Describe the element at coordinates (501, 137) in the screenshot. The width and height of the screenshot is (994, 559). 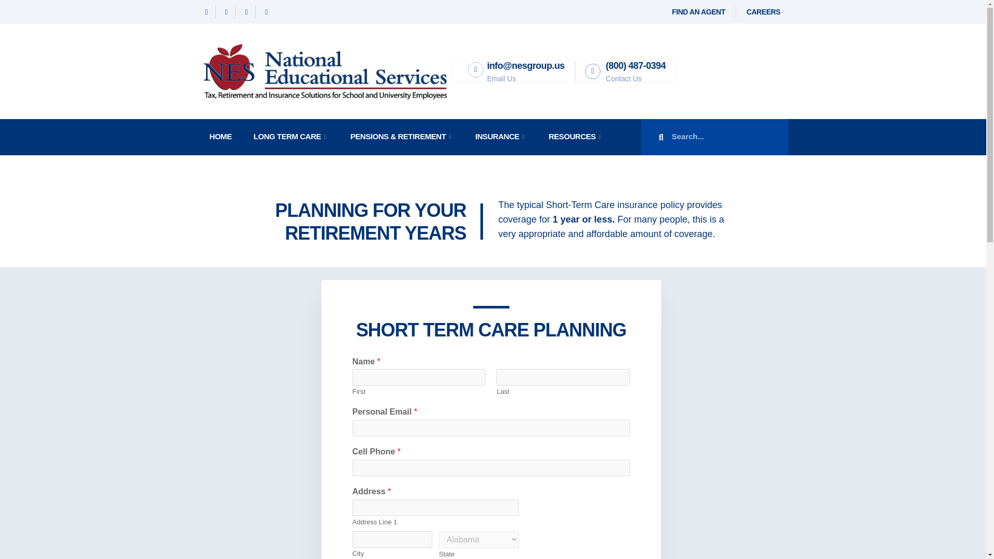
I see `INSURANCE` at that location.